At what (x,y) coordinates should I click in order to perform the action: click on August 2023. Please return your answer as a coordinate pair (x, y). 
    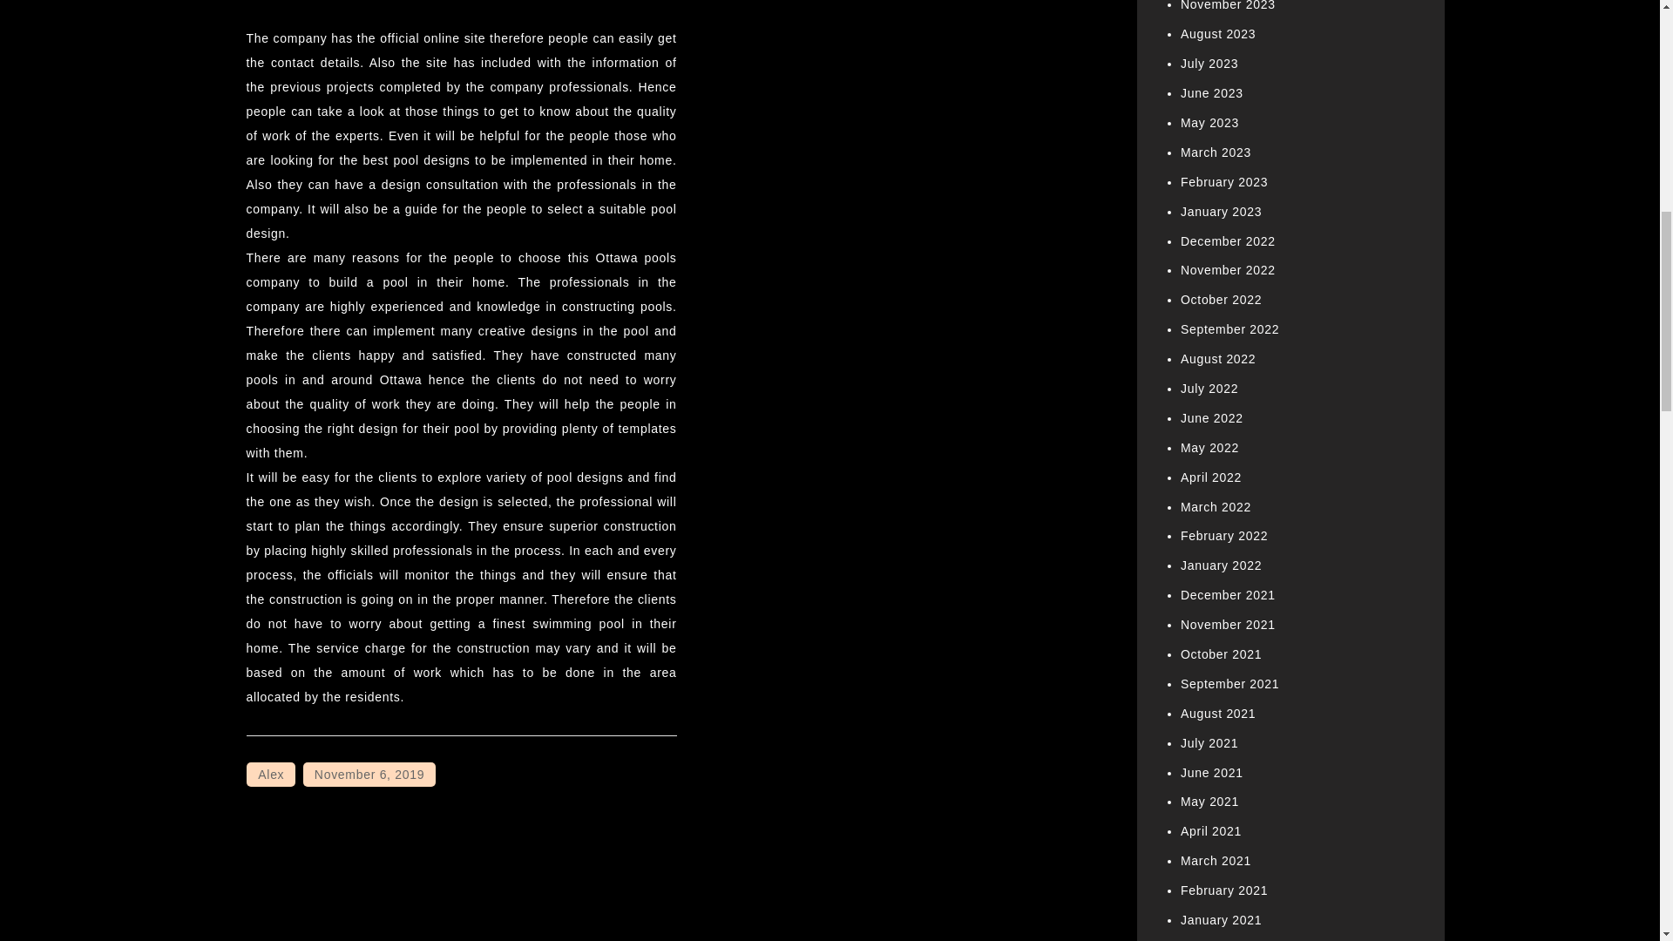
    Looking at the image, I should click on (1218, 34).